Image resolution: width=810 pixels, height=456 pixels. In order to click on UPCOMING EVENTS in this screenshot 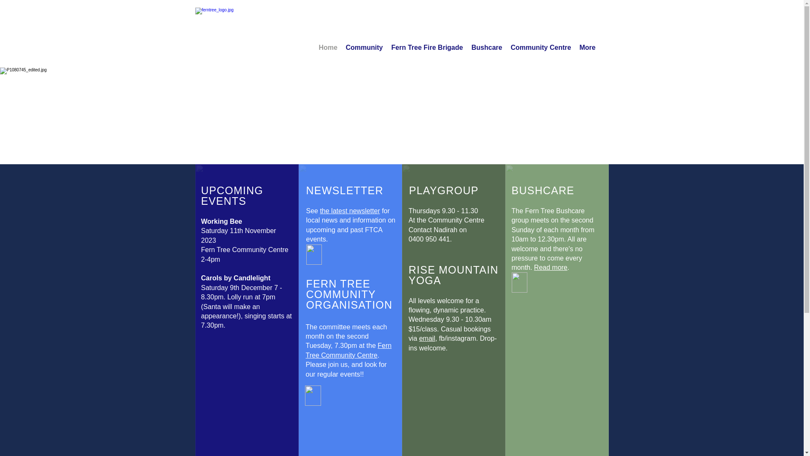, I will do `click(232, 196)`.